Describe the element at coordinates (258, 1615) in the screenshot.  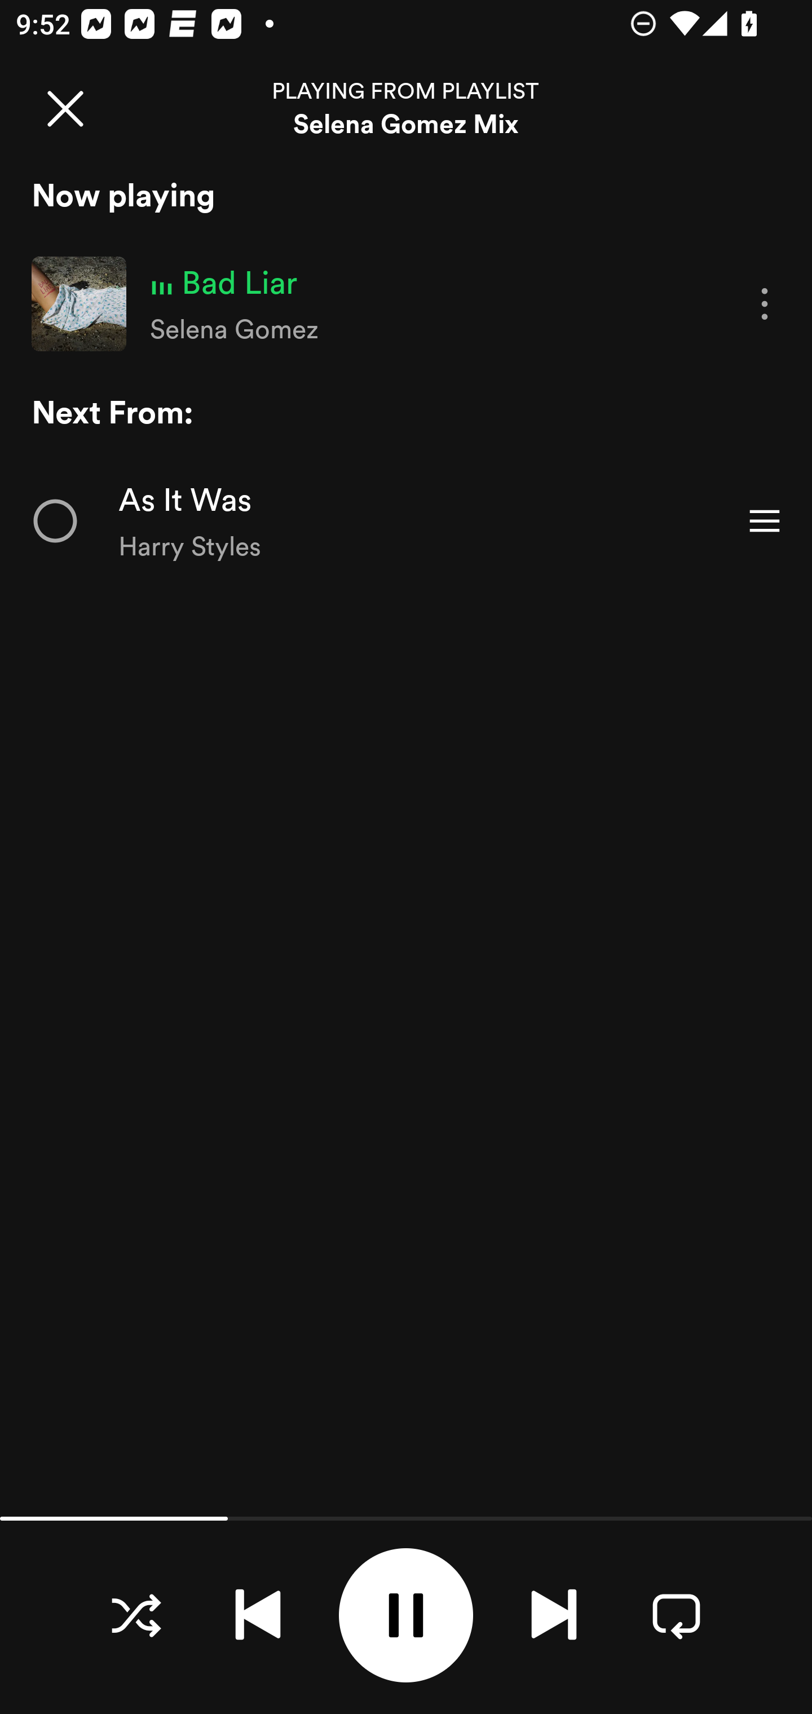
I see `Previous` at that location.